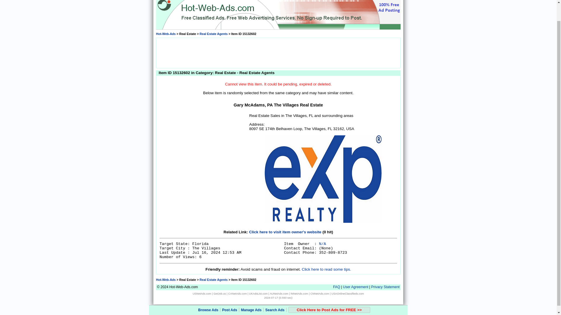 The width and height of the screenshot is (561, 315). I want to click on CNNetAds.com, so click(319, 293).